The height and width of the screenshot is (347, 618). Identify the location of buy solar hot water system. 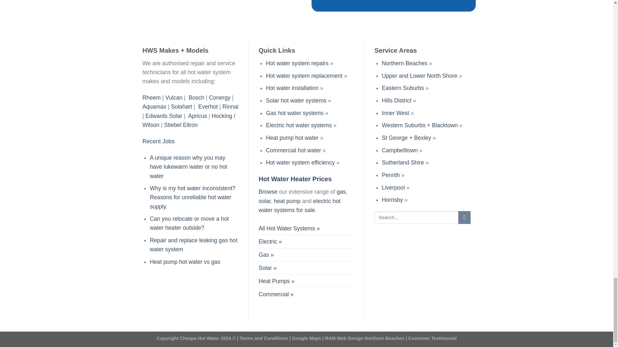
(267, 268).